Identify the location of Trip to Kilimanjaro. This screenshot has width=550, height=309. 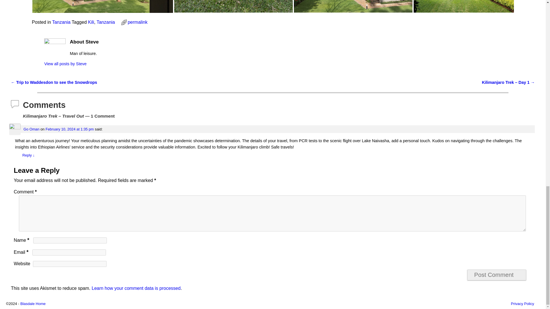
(473, 6).